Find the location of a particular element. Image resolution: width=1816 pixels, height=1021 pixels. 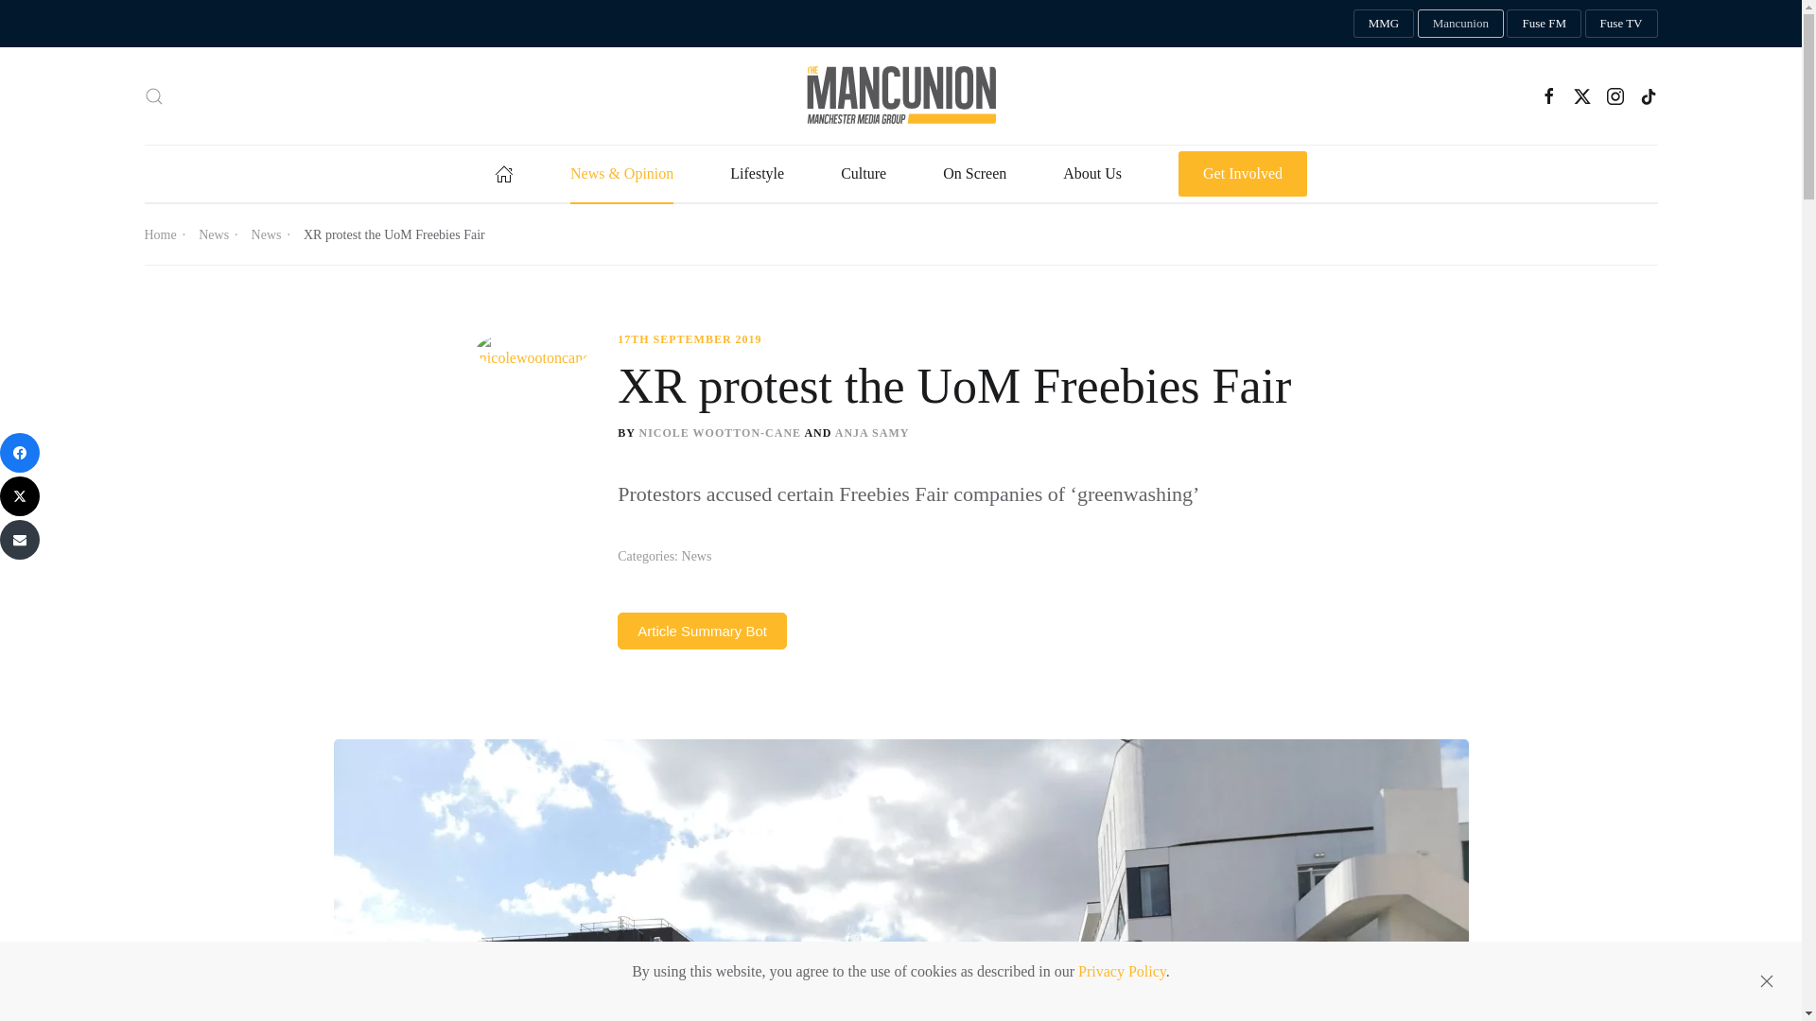

Fuse FM is located at coordinates (1544, 23).